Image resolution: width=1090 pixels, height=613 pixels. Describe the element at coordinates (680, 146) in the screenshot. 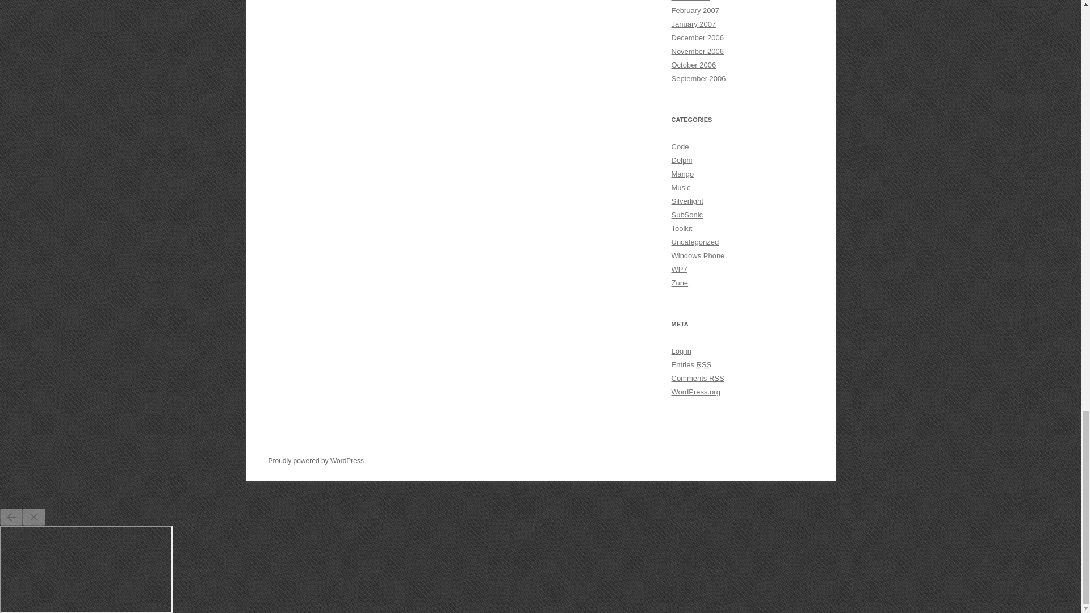

I see `View all posts filed under Code` at that location.